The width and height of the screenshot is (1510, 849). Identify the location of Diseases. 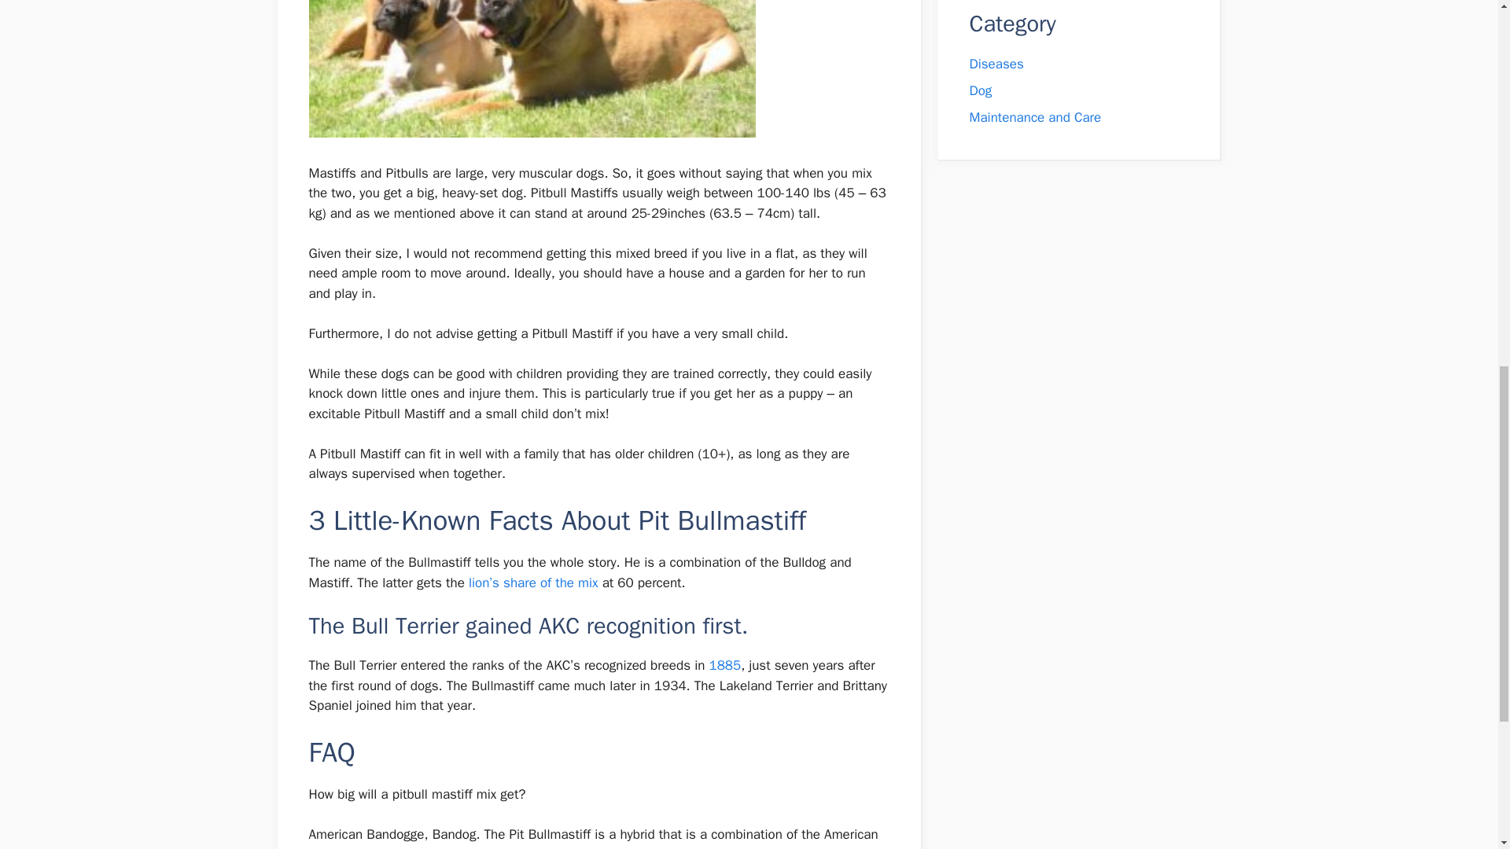
(996, 64).